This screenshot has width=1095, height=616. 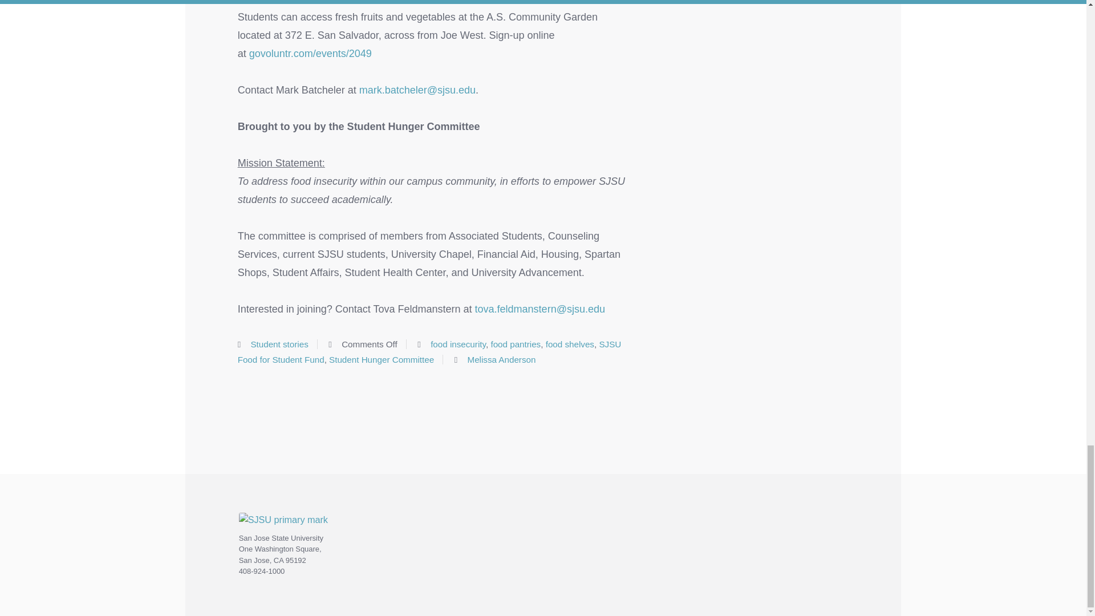 I want to click on food shelves, so click(x=570, y=345).